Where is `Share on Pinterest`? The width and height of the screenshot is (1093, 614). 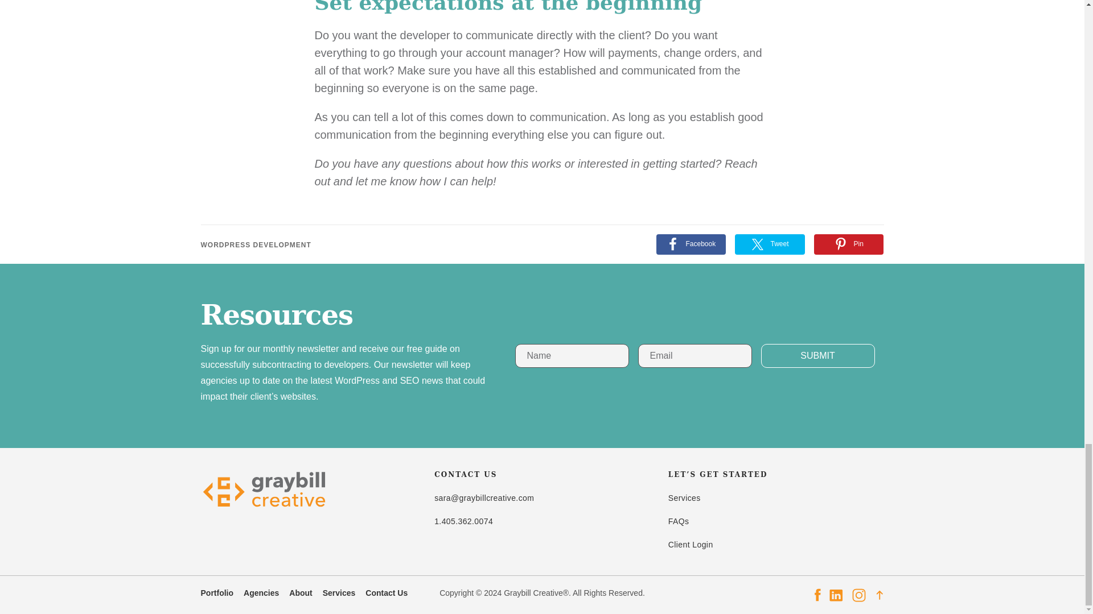 Share on Pinterest is located at coordinates (849, 244).